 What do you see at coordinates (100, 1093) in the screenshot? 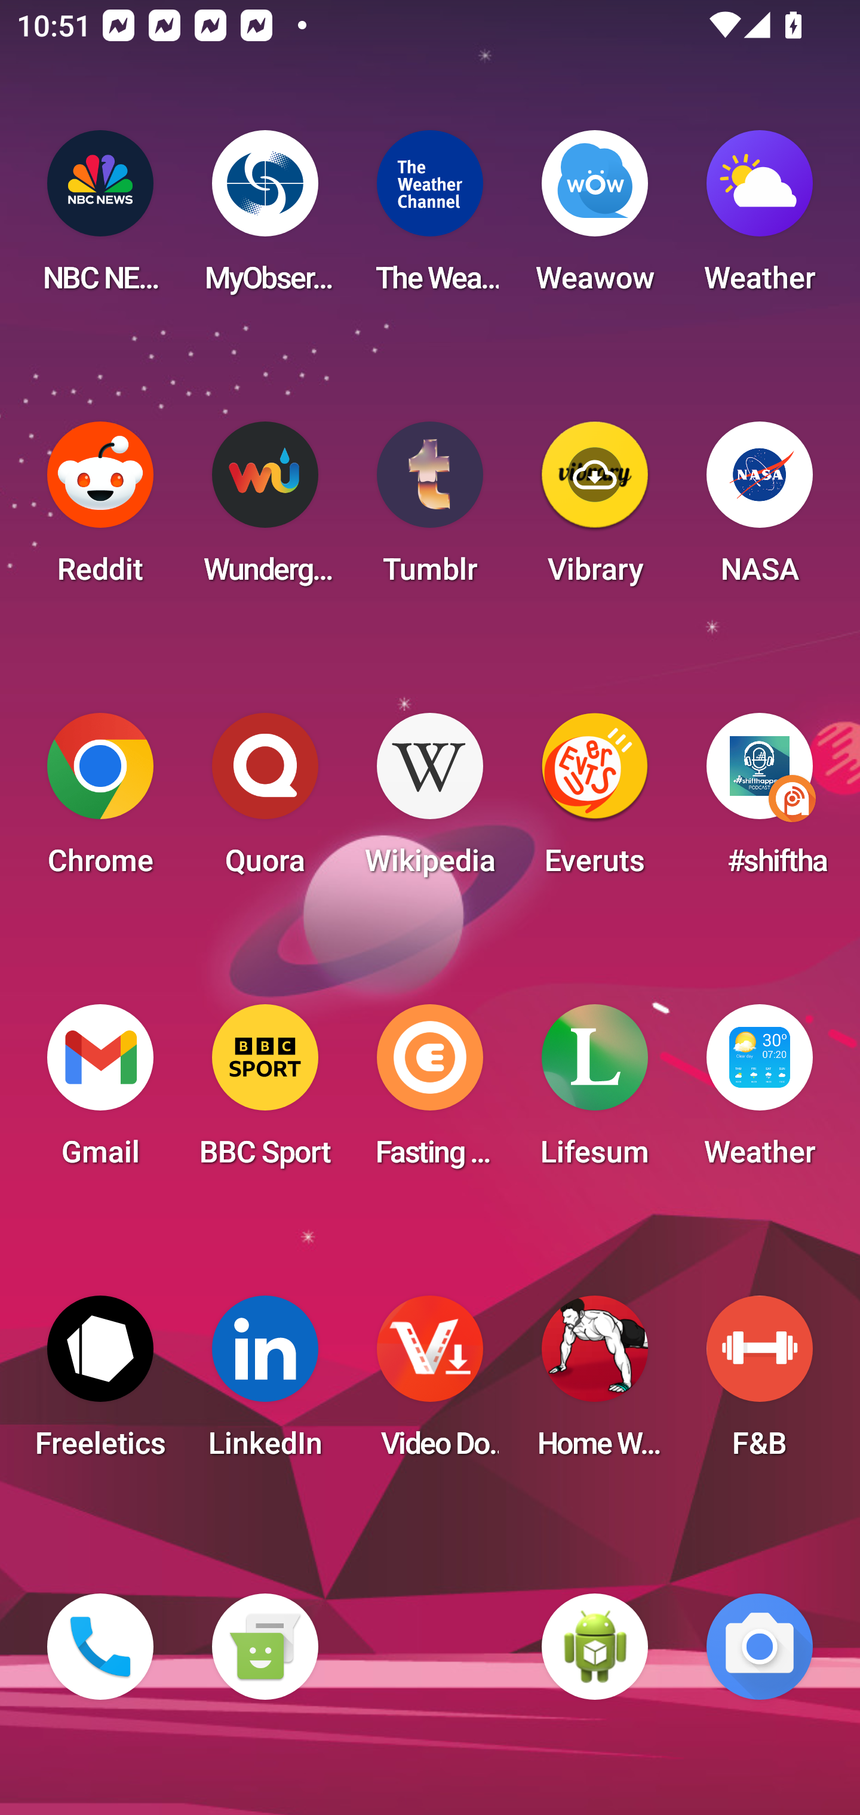
I see `Gmail` at bounding box center [100, 1093].